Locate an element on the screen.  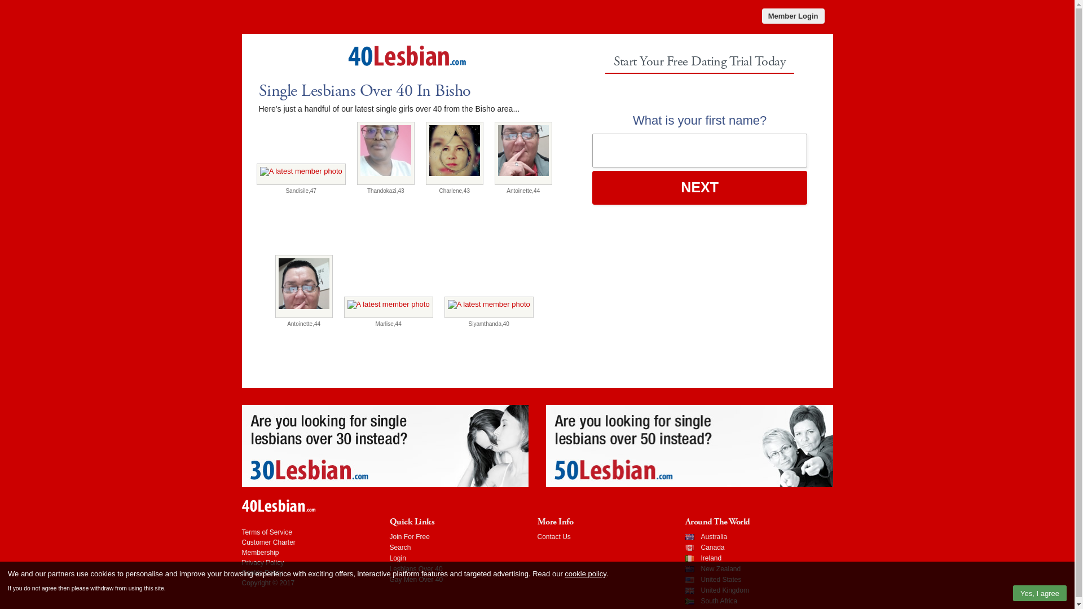
Customer Charter is located at coordinates (268, 542).